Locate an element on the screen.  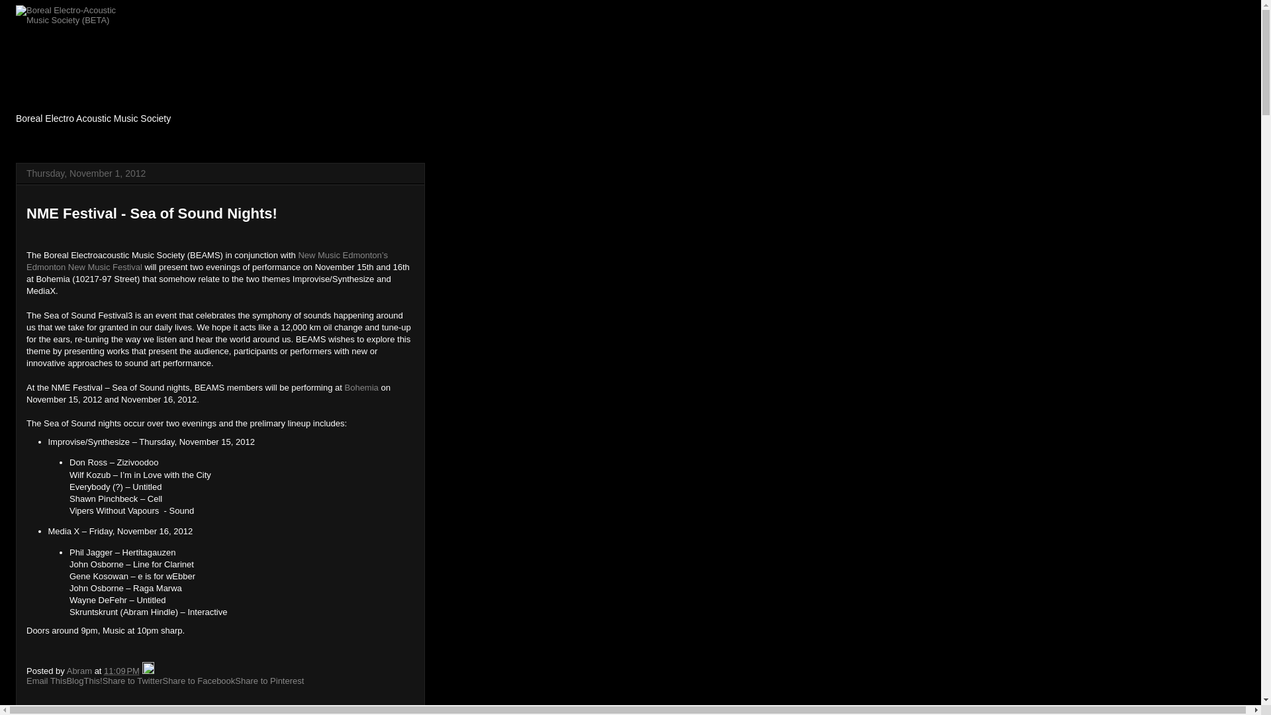
BlogThis! is located at coordinates (84, 681).